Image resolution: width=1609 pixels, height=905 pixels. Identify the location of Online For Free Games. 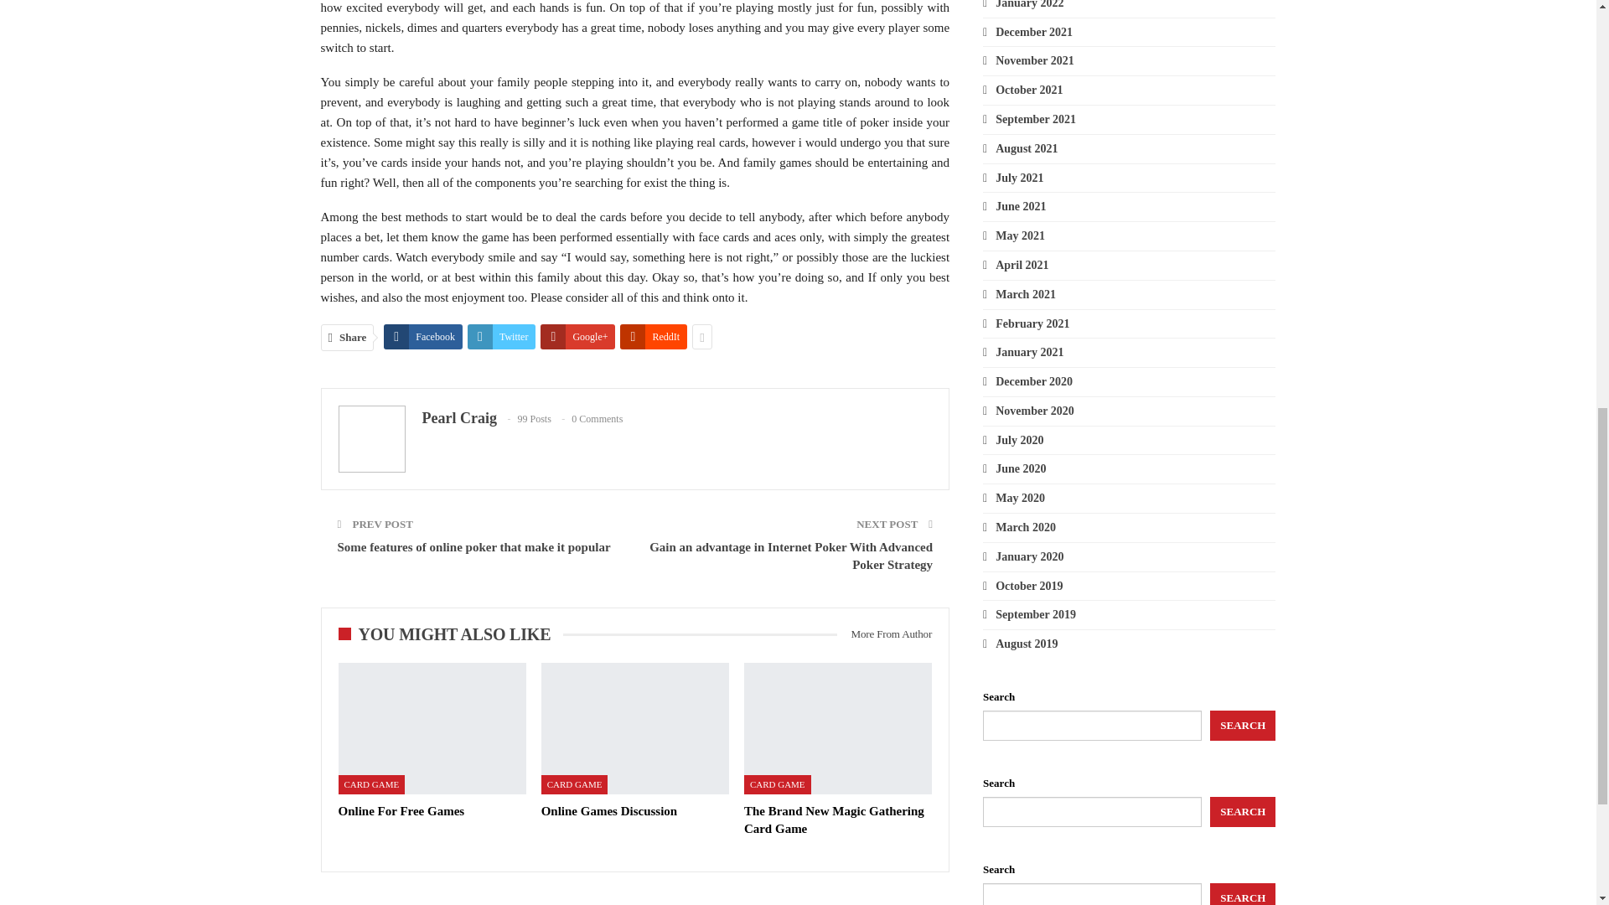
(401, 811).